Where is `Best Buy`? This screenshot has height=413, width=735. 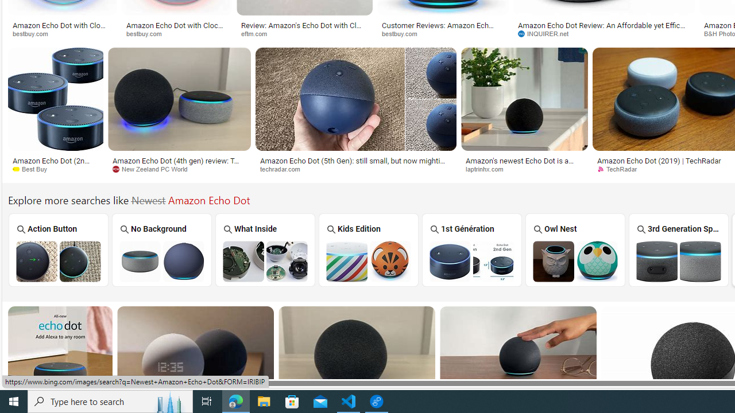 Best Buy is located at coordinates (55, 169).